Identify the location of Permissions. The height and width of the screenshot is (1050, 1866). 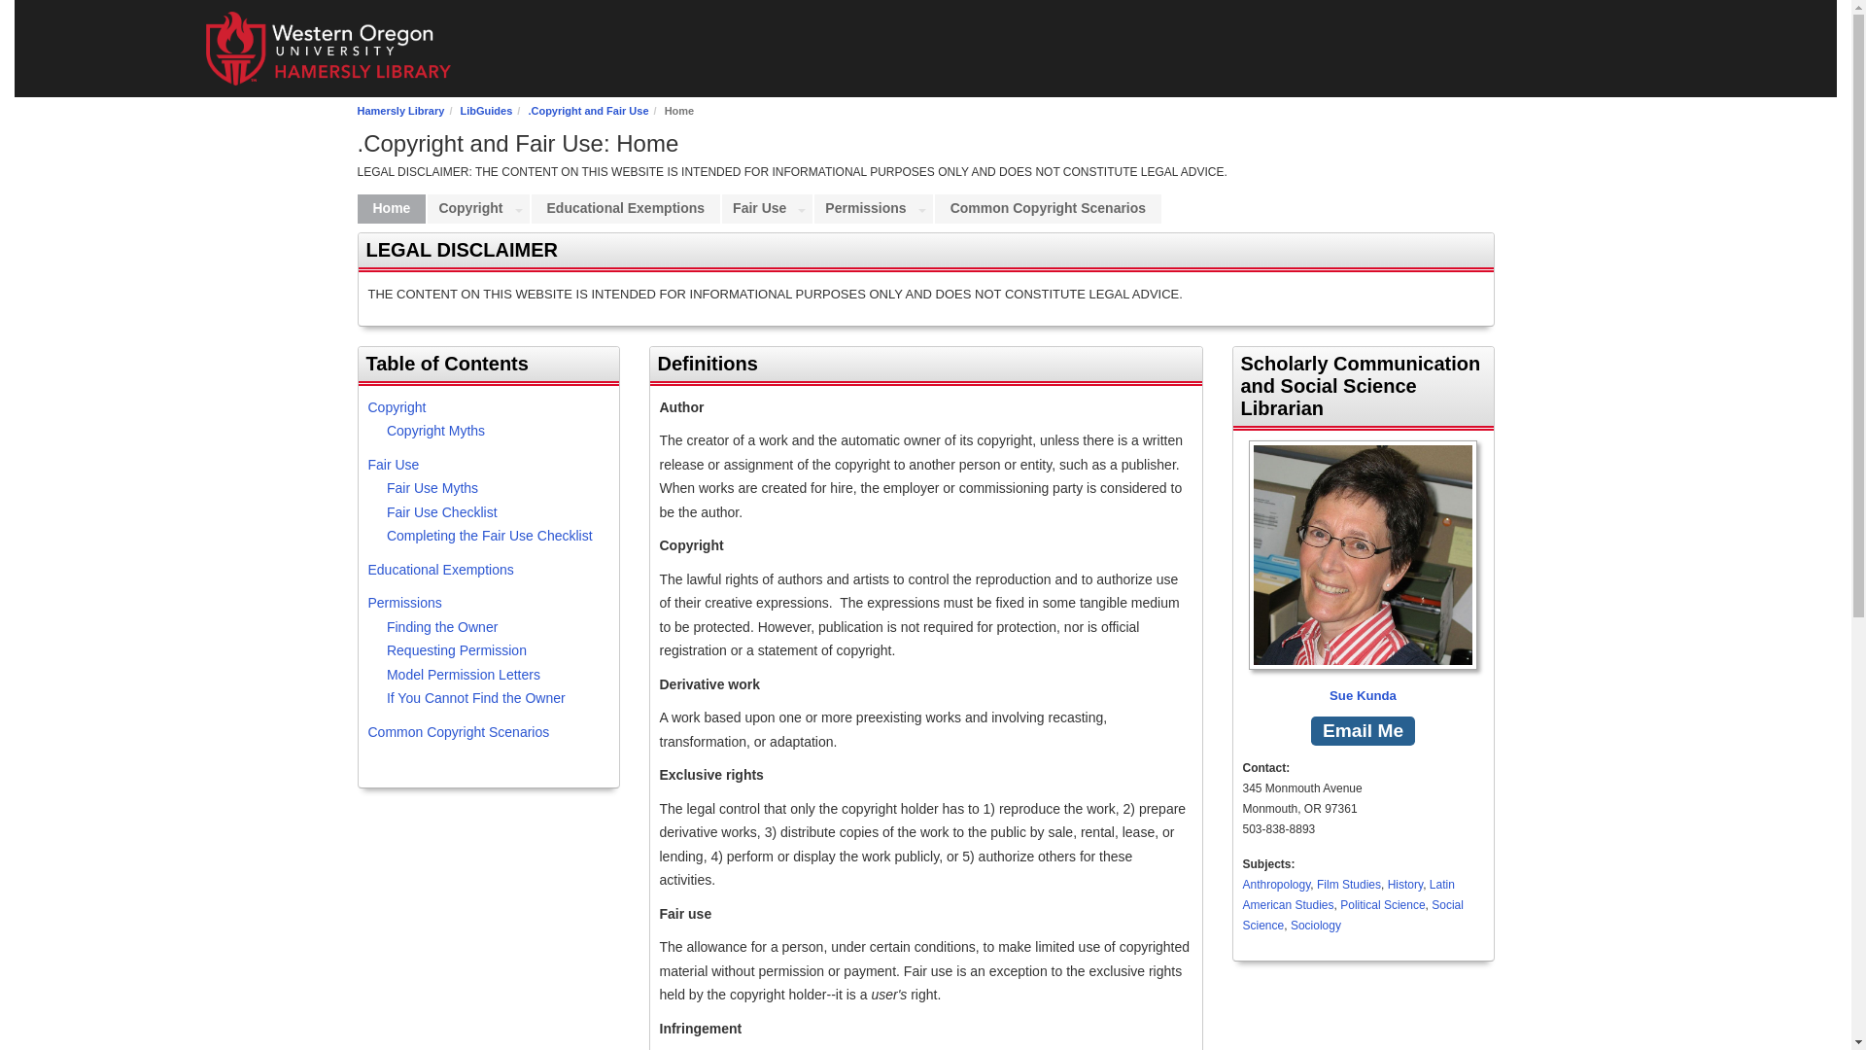
(404, 603).